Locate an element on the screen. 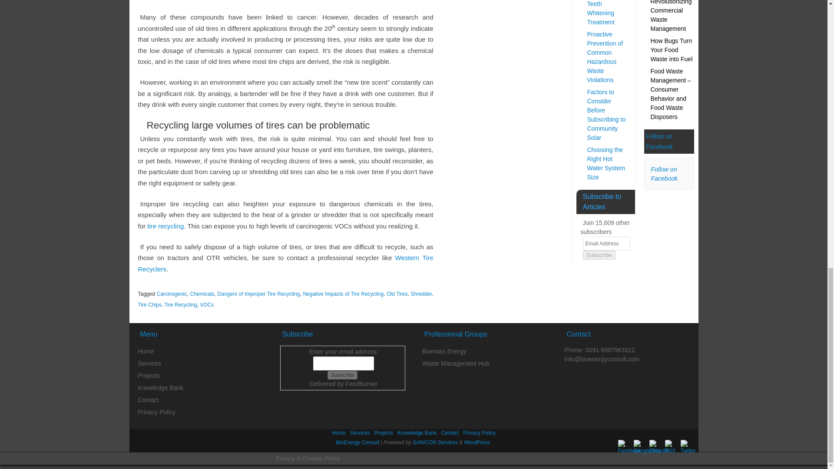  Chemicals is located at coordinates (202, 294).